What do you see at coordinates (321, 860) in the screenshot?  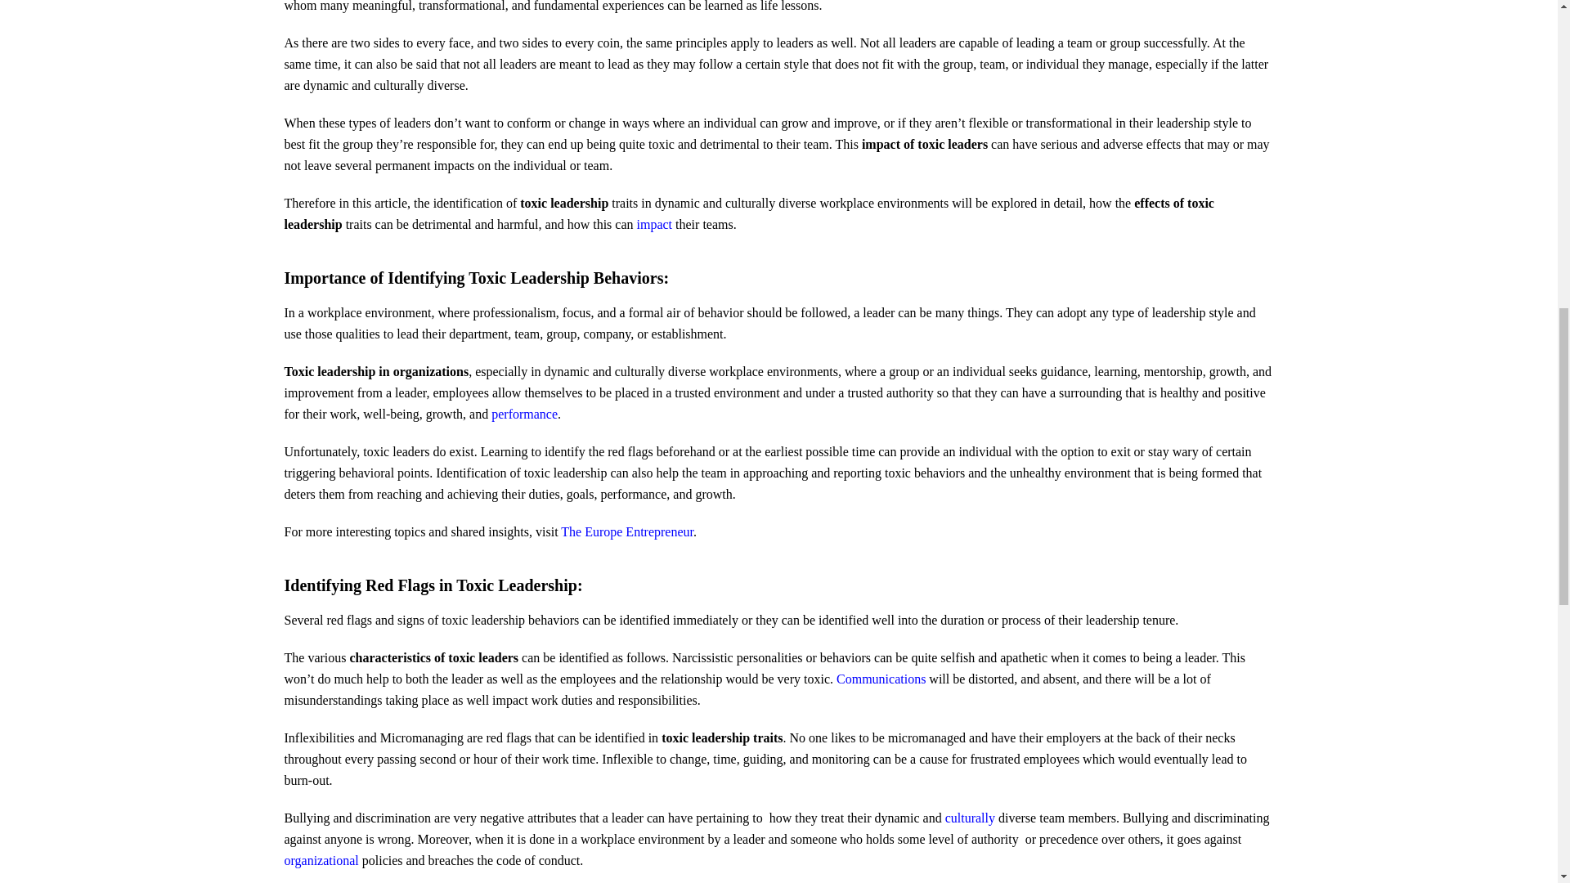 I see `organizational` at bounding box center [321, 860].